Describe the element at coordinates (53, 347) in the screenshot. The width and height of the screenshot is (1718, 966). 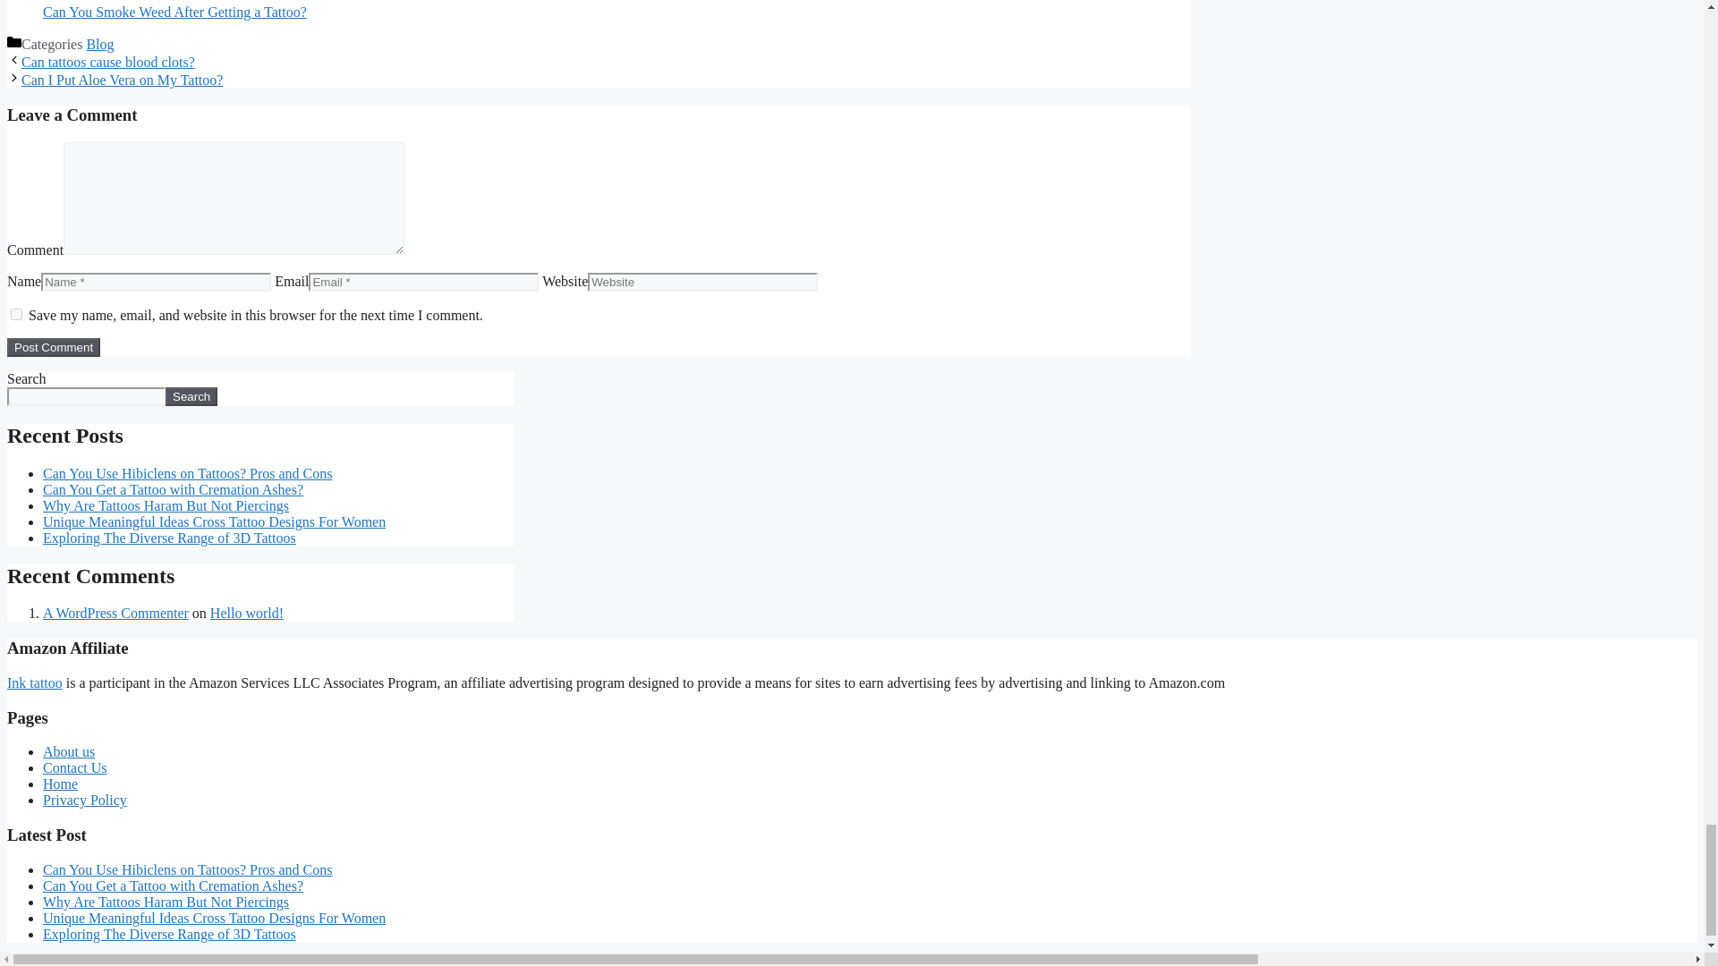
I see `Post Comment` at that location.